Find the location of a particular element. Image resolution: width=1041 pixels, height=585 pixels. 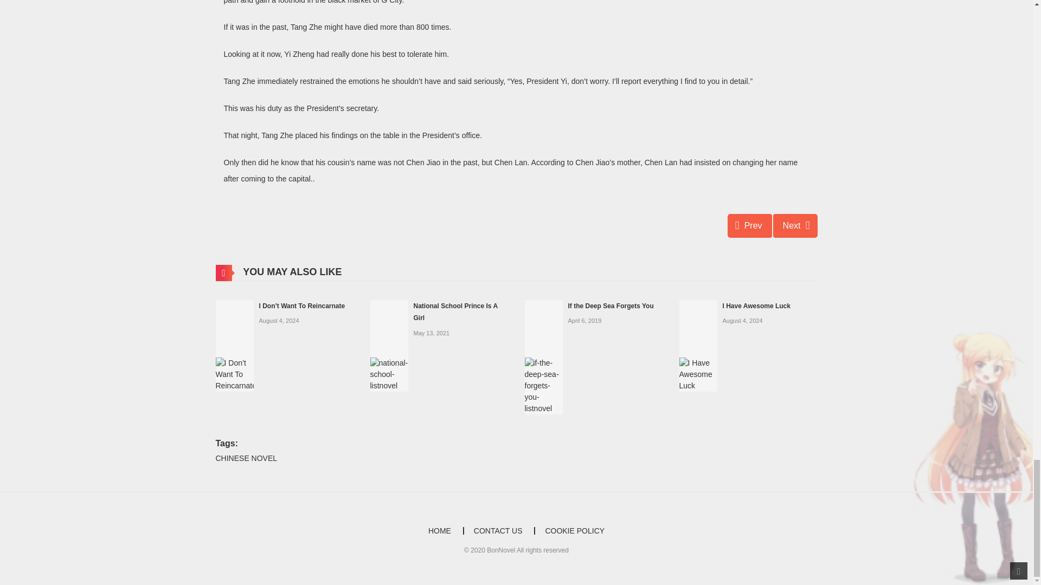

National School Prince Is A Girl is located at coordinates (455, 312).